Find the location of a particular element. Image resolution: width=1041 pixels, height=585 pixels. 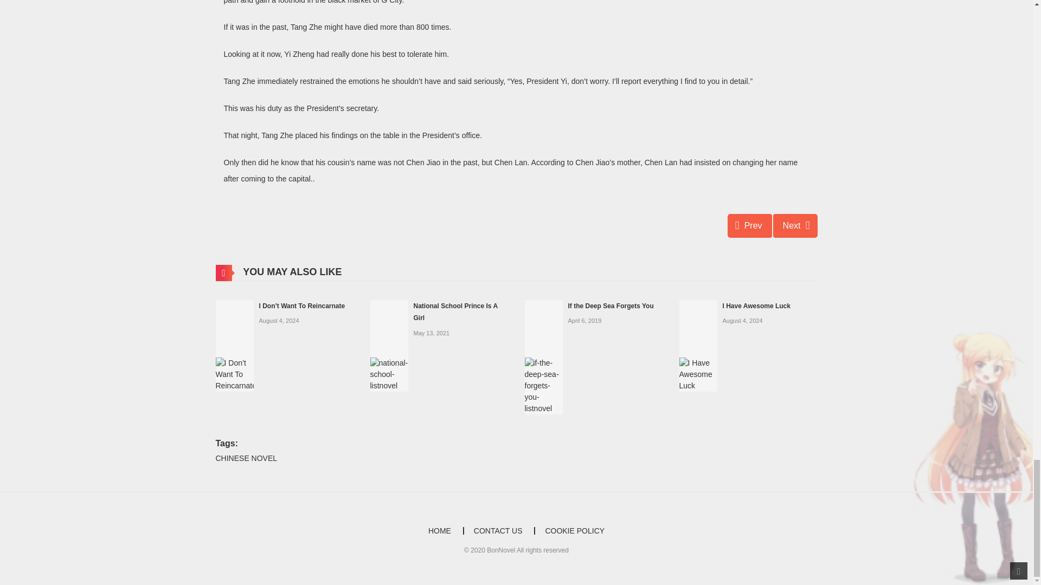

National School Prince Is A Girl is located at coordinates (455, 312).